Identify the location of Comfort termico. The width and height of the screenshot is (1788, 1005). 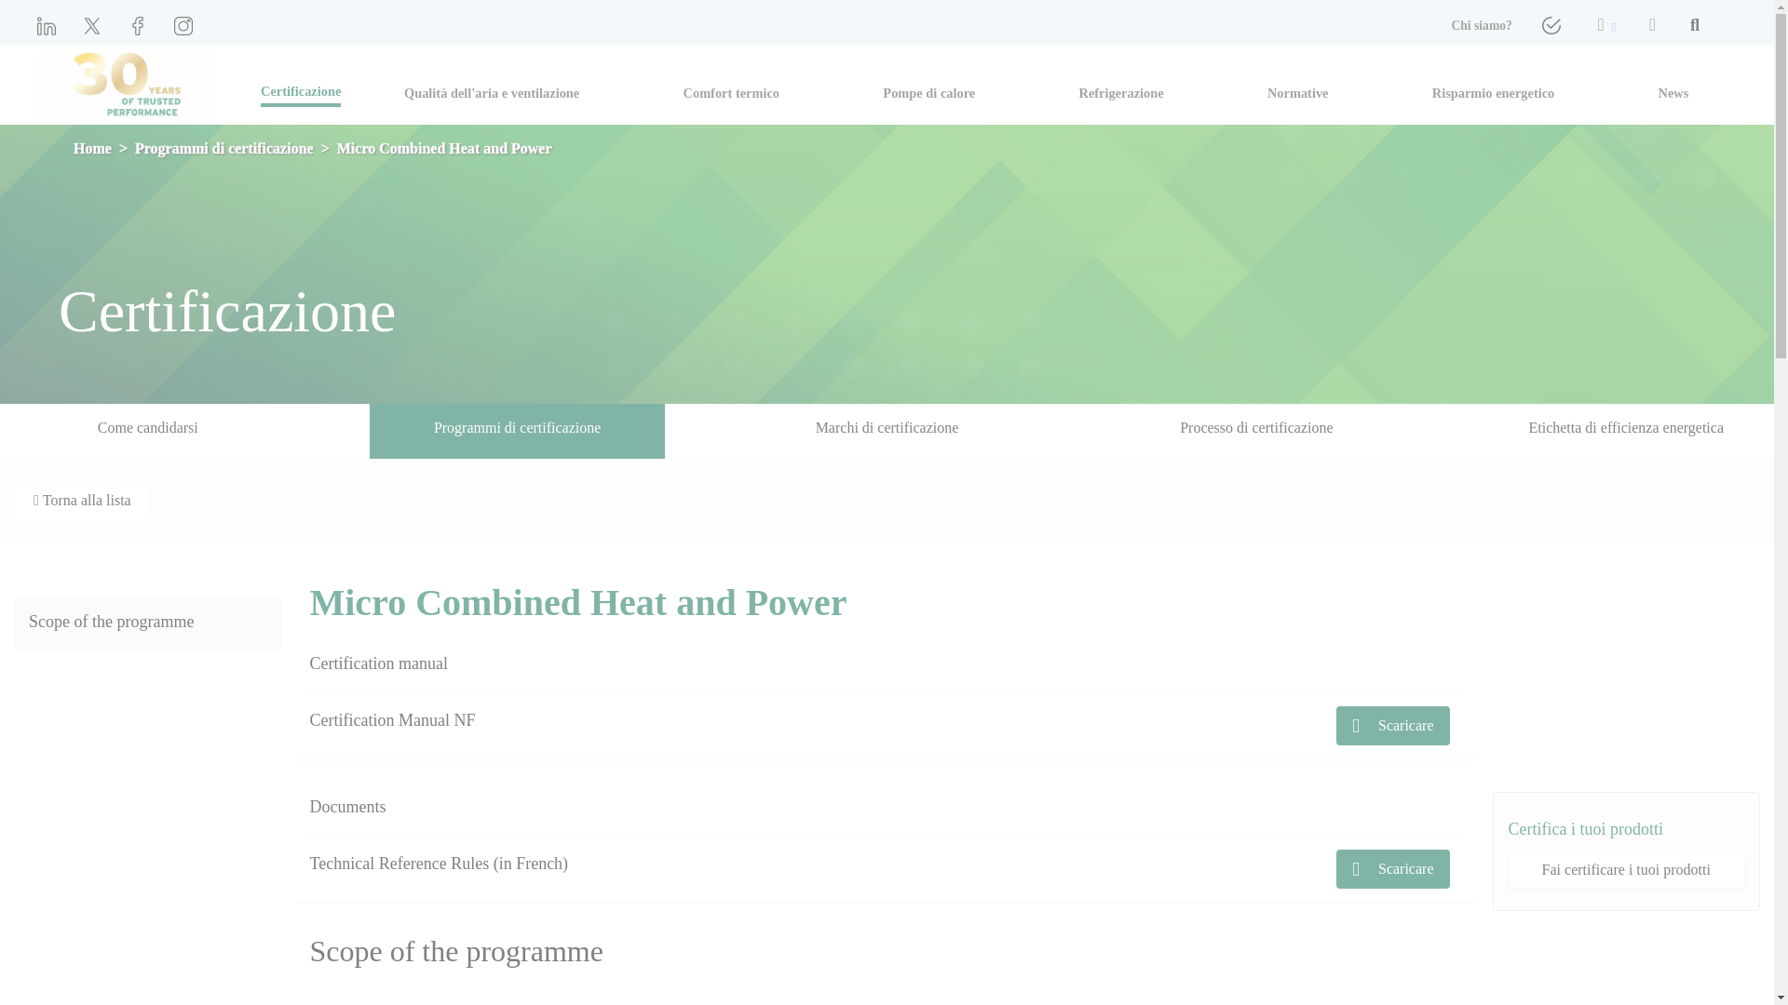
(731, 87).